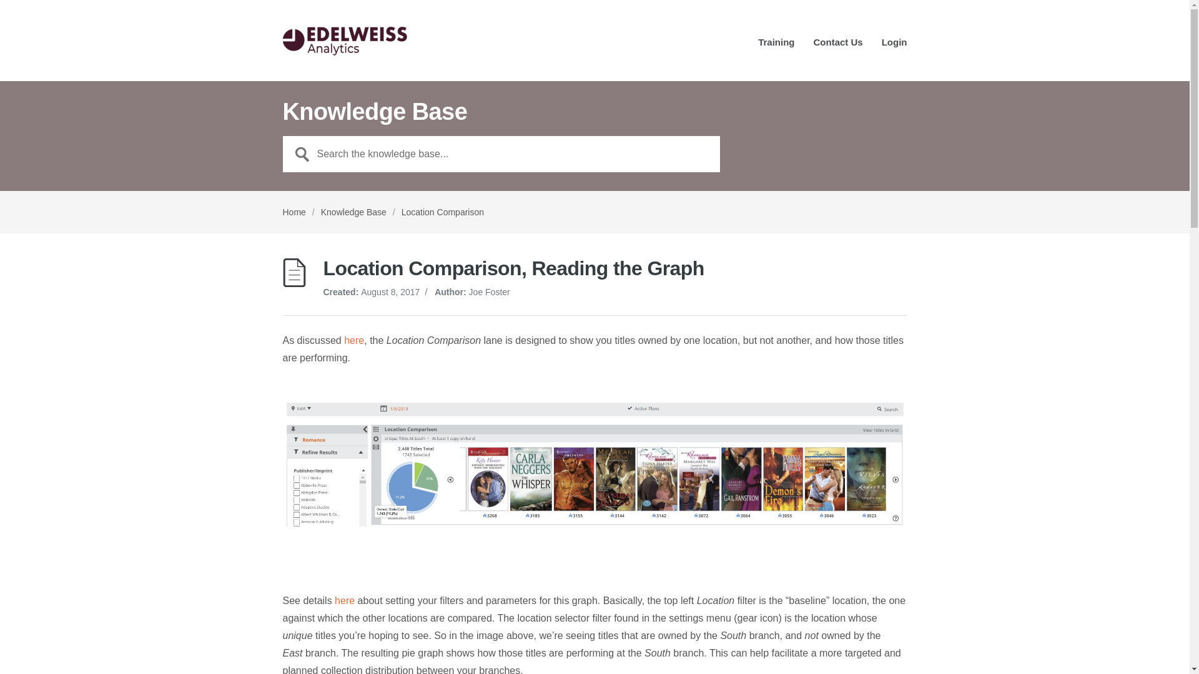  What do you see at coordinates (354, 340) in the screenshot?
I see `here` at bounding box center [354, 340].